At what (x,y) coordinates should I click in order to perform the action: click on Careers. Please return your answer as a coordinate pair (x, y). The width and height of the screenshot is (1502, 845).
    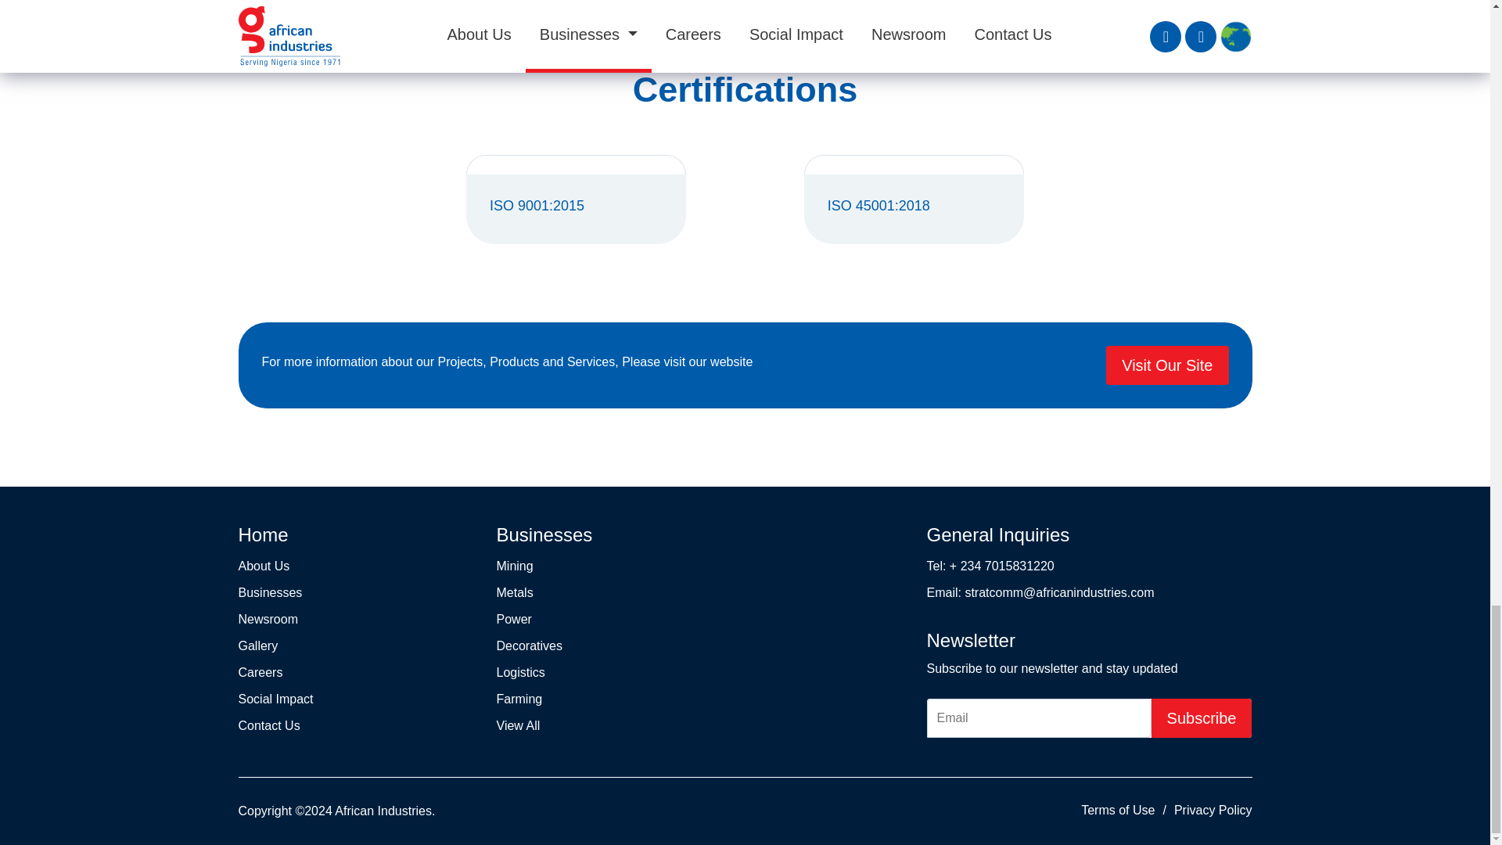
    Looking at the image, I should click on (260, 673).